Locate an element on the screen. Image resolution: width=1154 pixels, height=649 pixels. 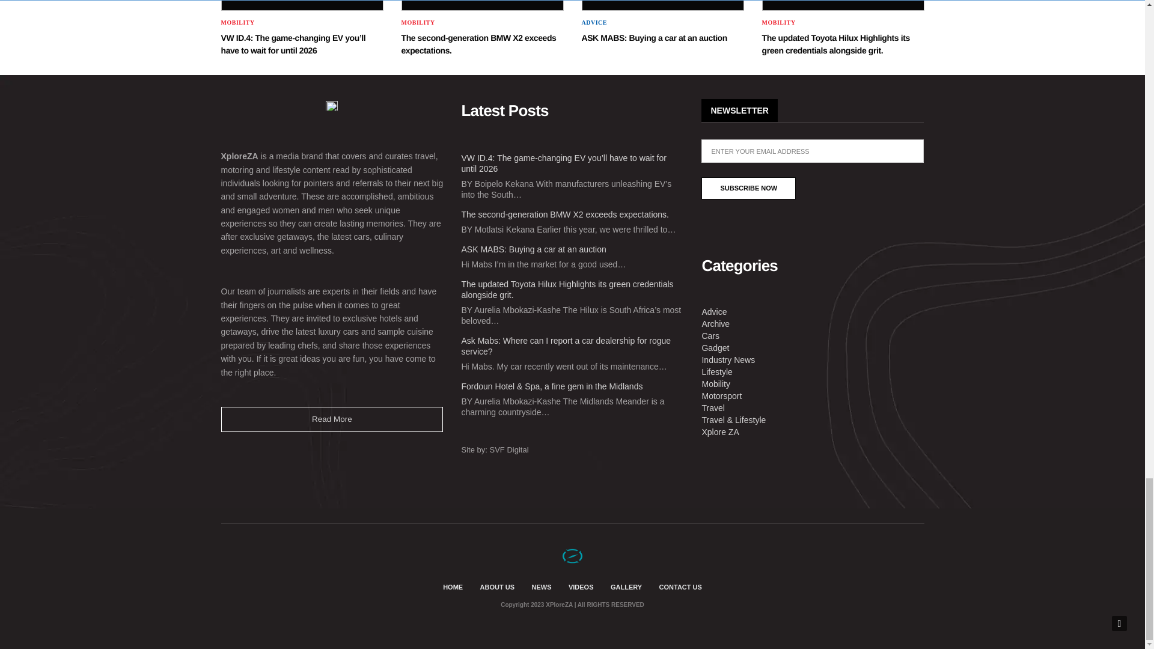
Mobility is located at coordinates (779, 23).